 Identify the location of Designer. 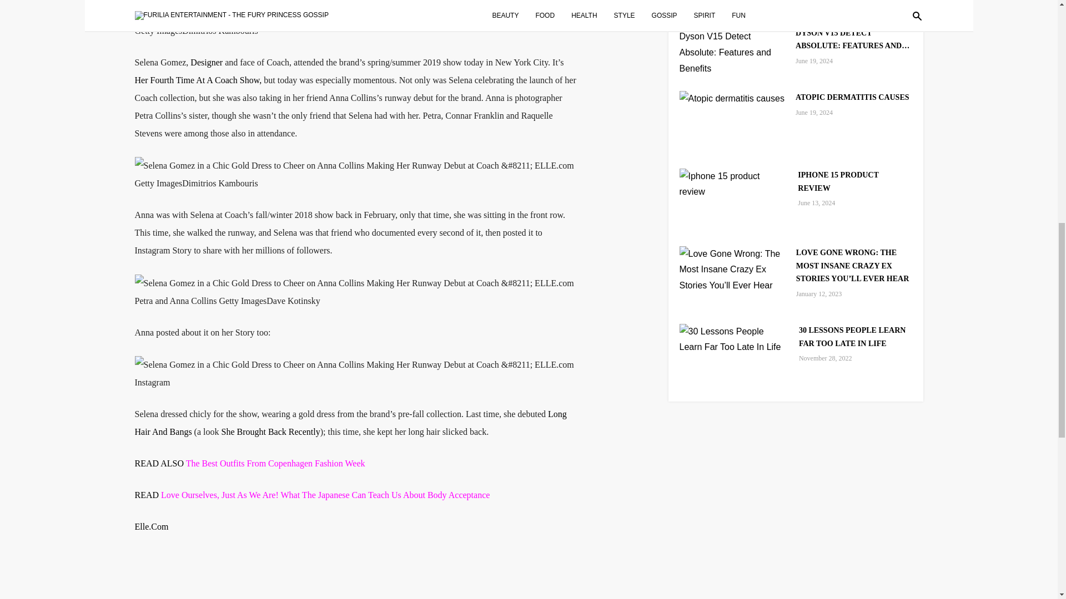
(207, 62).